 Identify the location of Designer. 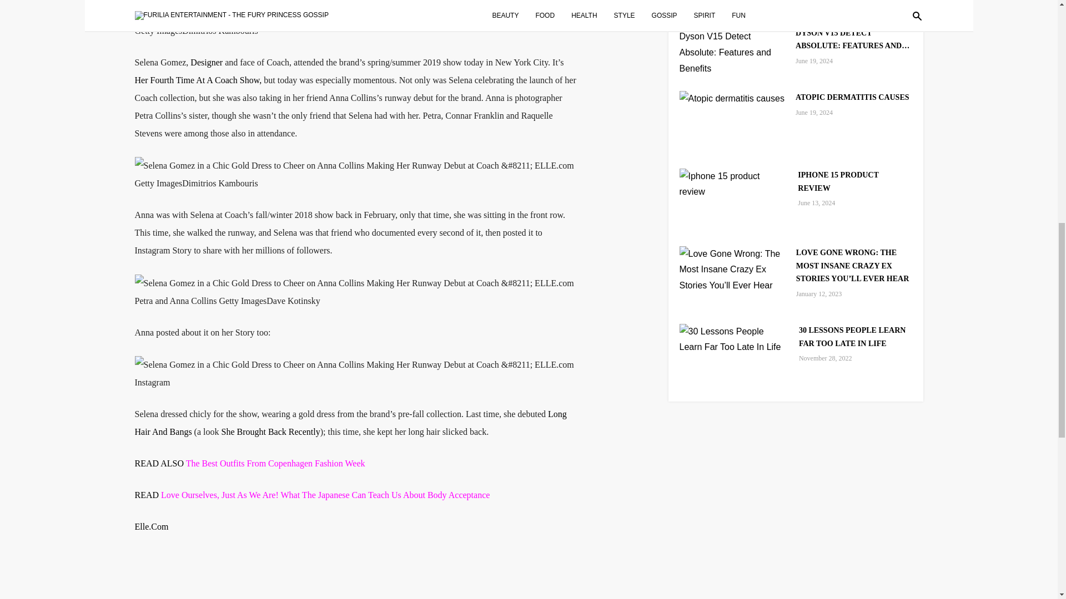
(207, 62).